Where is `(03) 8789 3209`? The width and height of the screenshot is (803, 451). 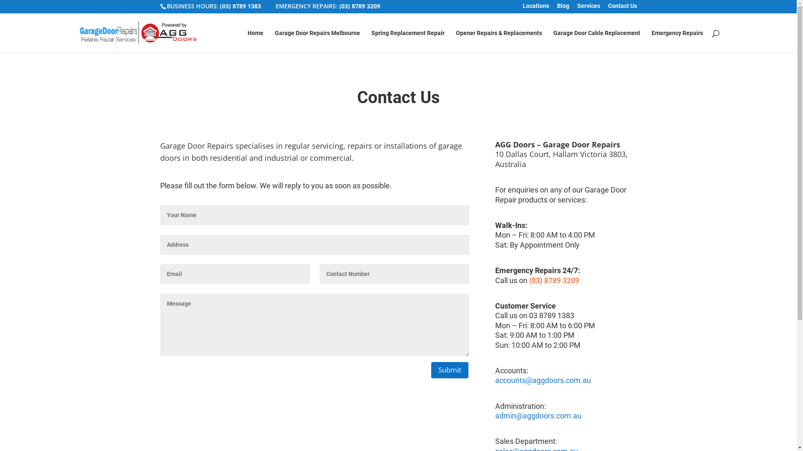
(03) 8789 3209 is located at coordinates (359, 6).